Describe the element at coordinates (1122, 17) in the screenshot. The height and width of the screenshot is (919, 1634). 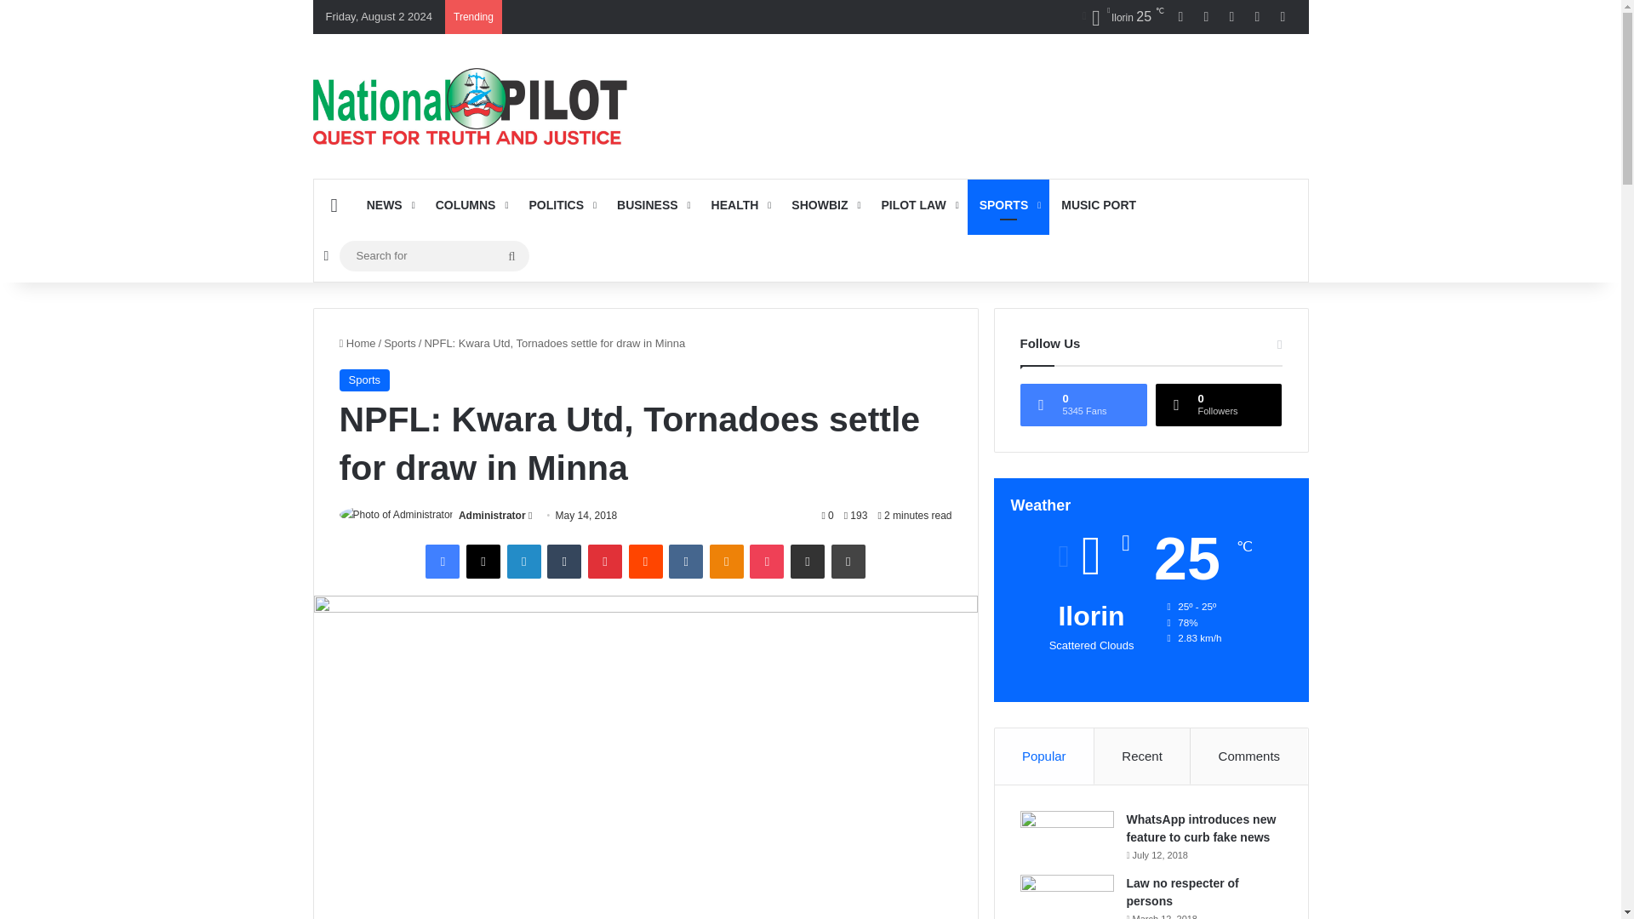
I see `Scattered Clouds` at that location.